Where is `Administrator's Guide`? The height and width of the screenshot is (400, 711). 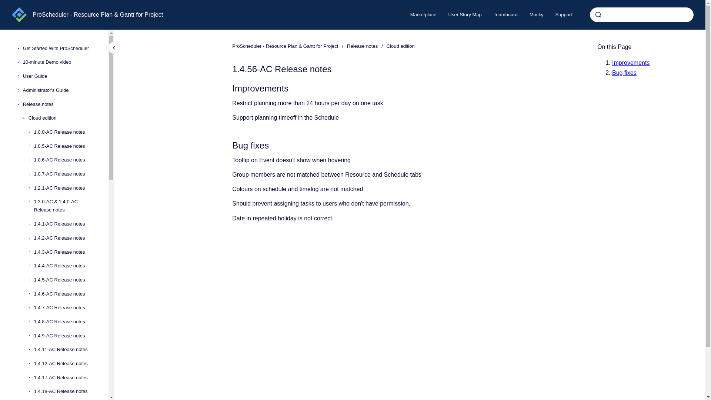
Administrator's Guide is located at coordinates (60, 90).